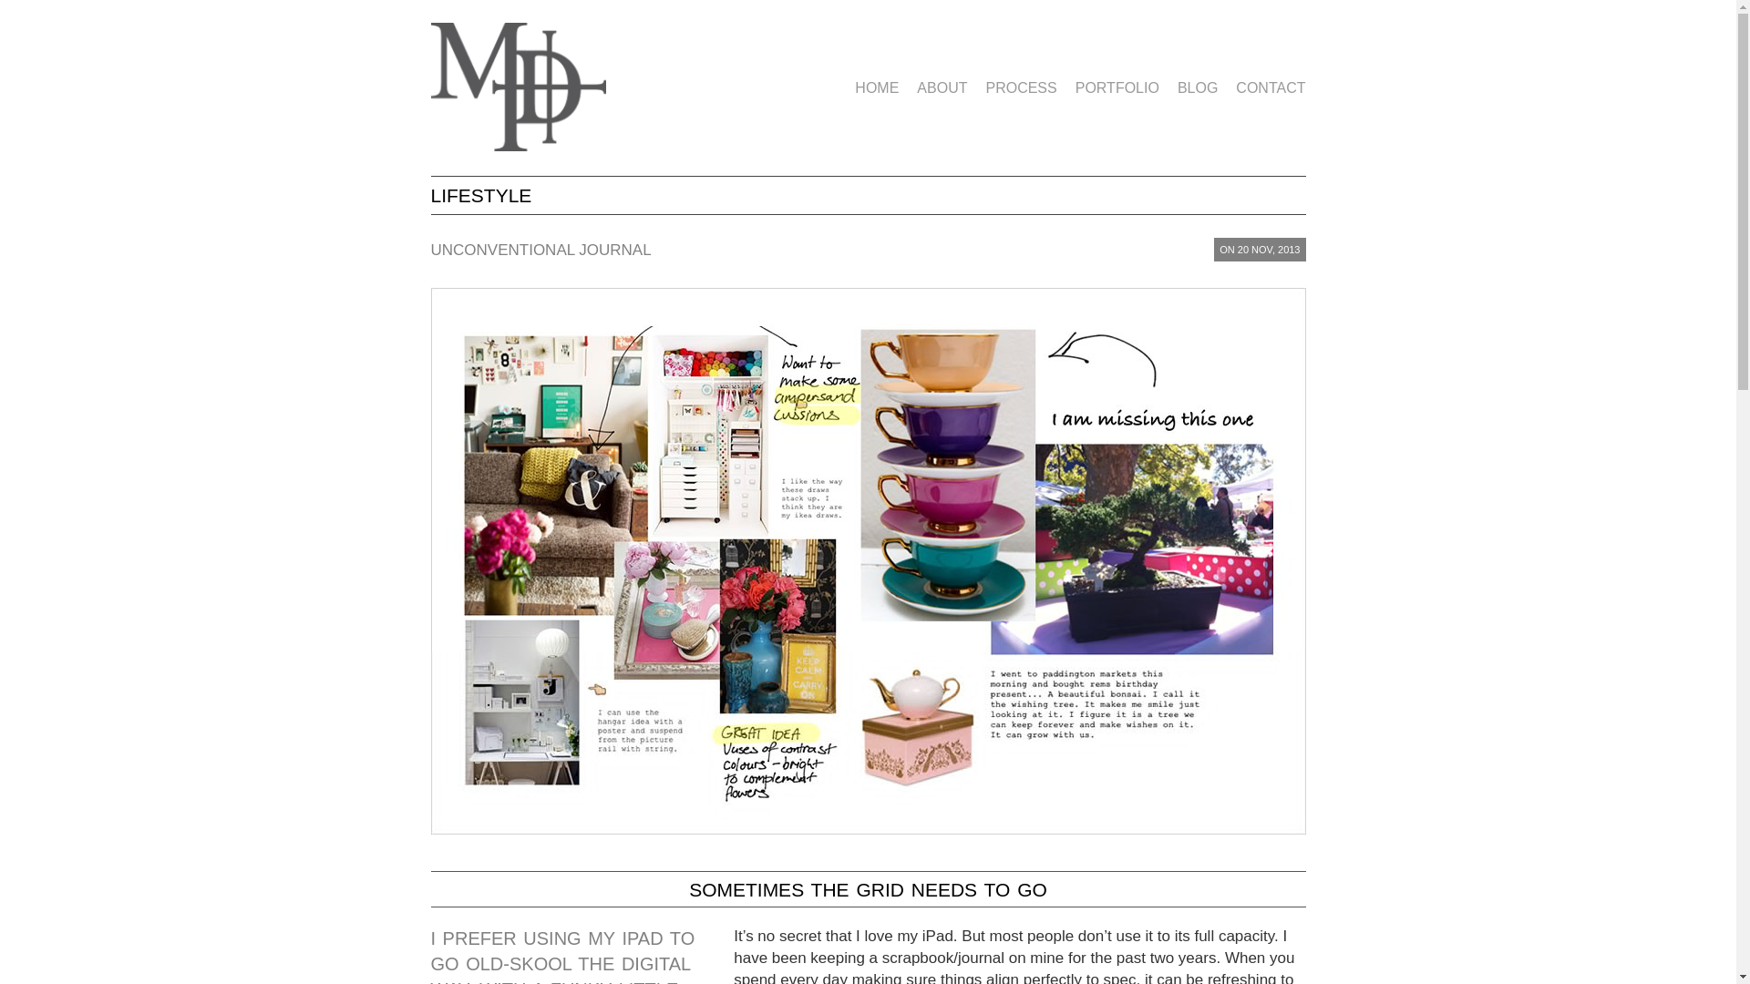  I want to click on UNCONVENTIONAL JOURNAL, so click(540, 250).